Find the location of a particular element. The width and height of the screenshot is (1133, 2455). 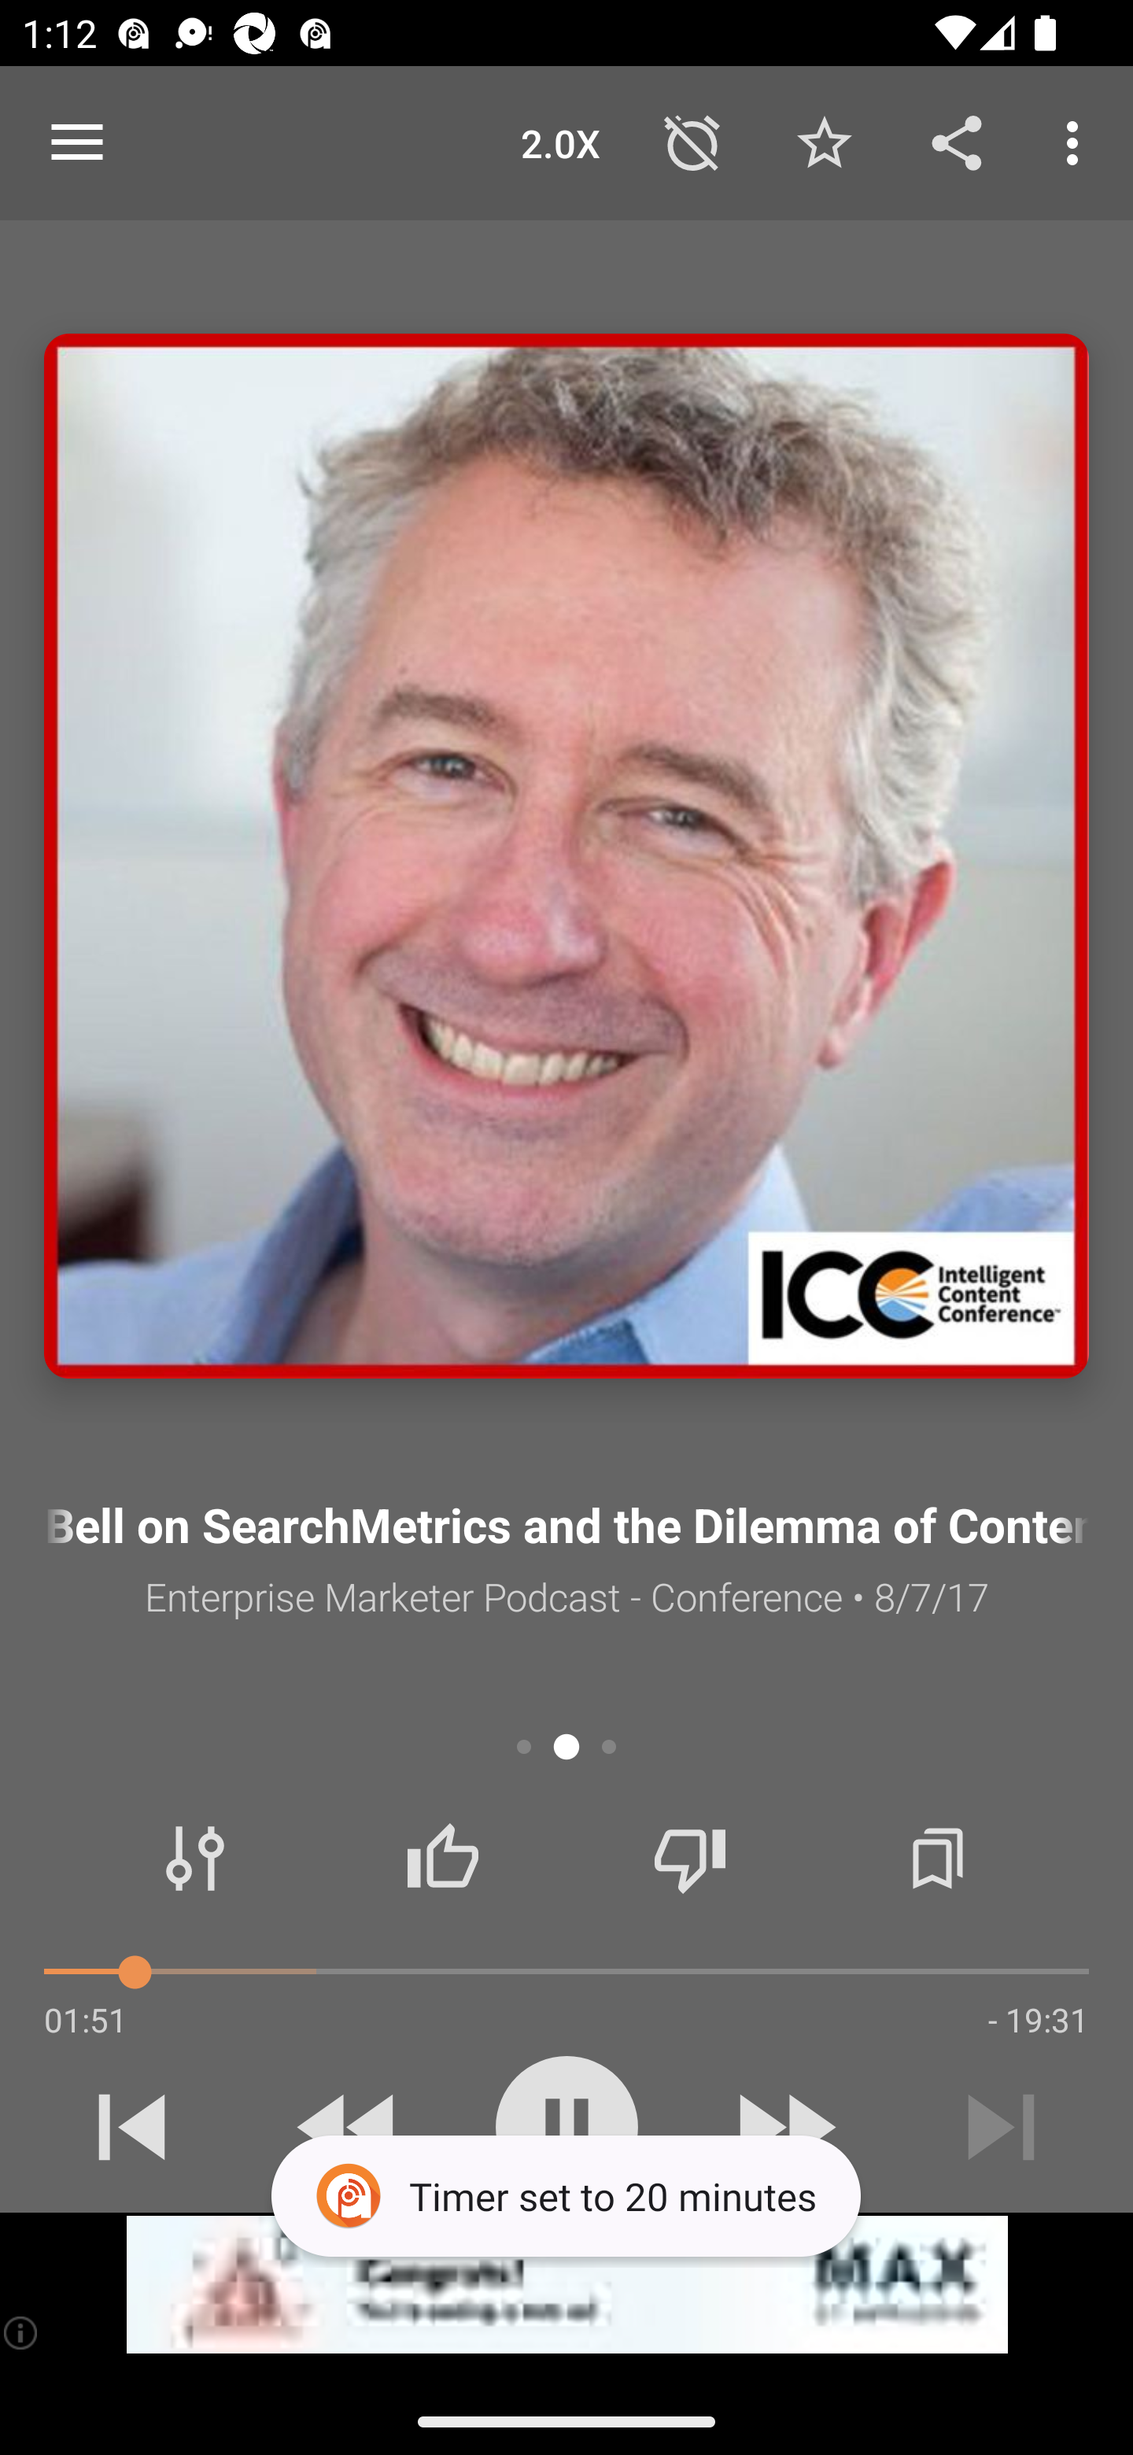

Episode description is located at coordinates (566, 856).